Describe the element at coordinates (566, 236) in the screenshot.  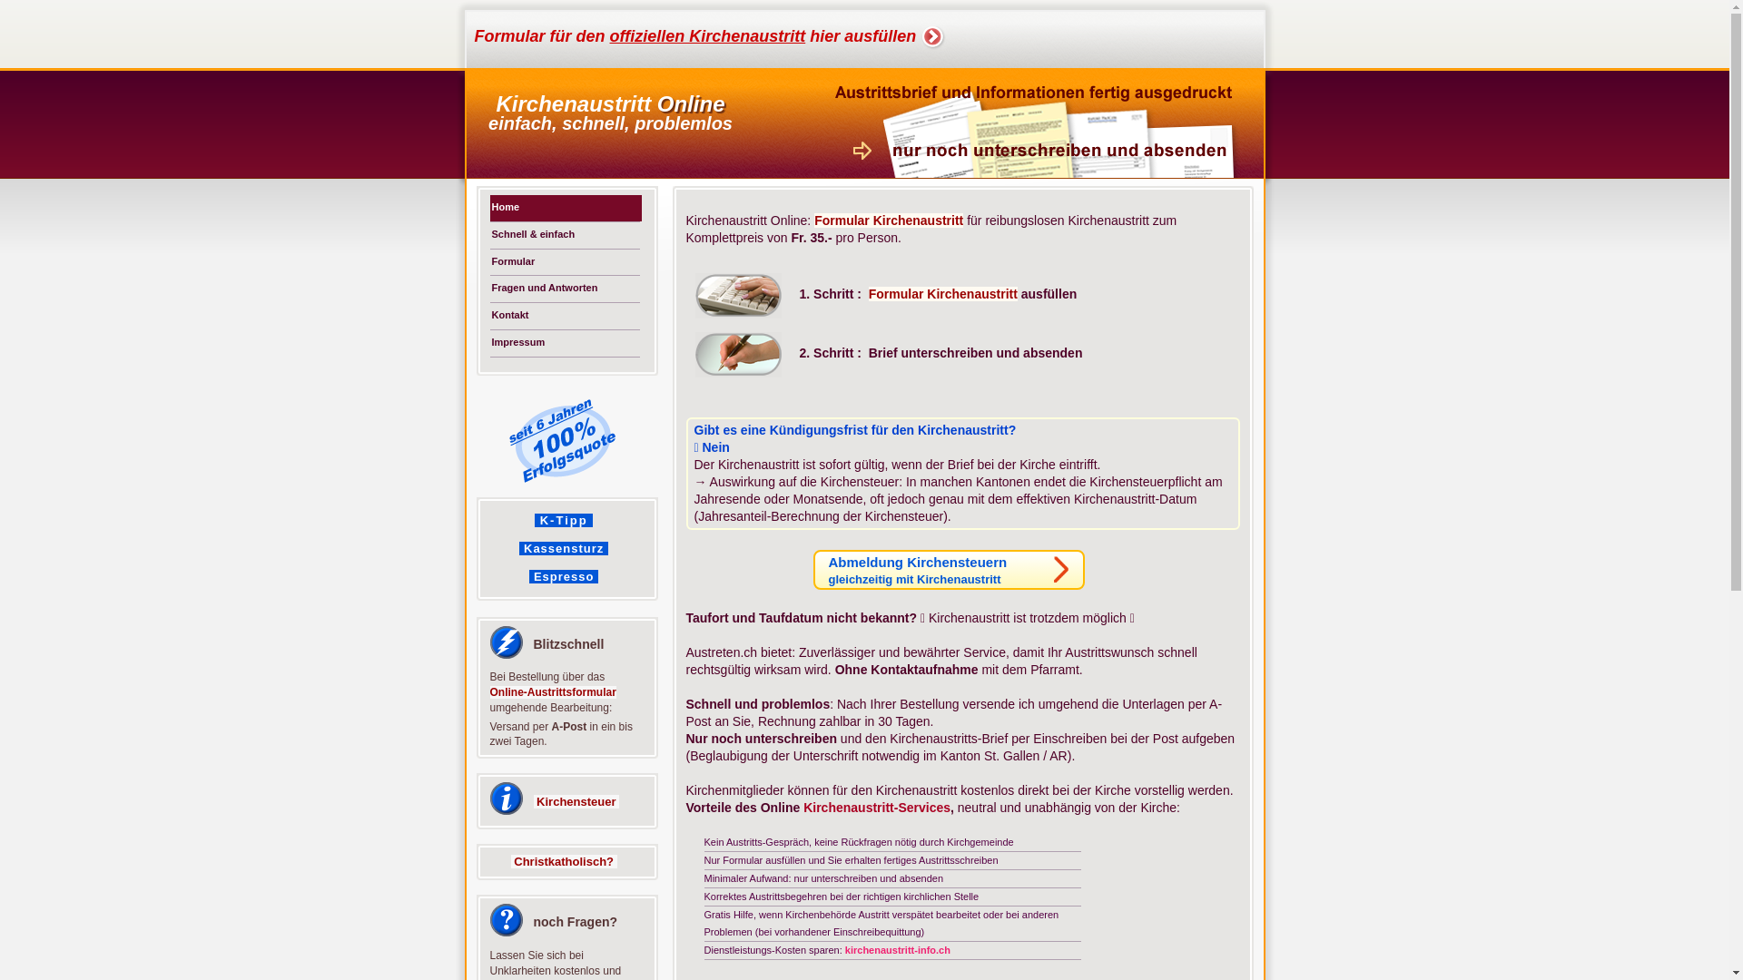
I see `Schnell & einfach` at that location.